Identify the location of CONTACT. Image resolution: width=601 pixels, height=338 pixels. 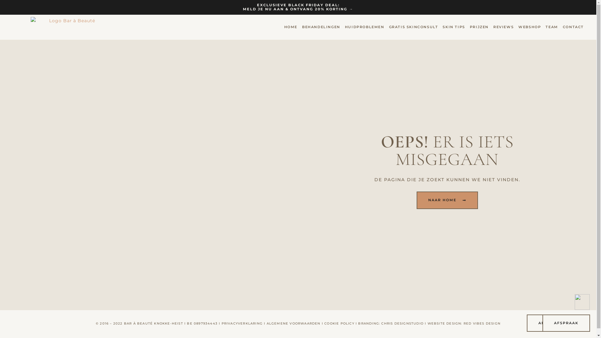
(573, 27).